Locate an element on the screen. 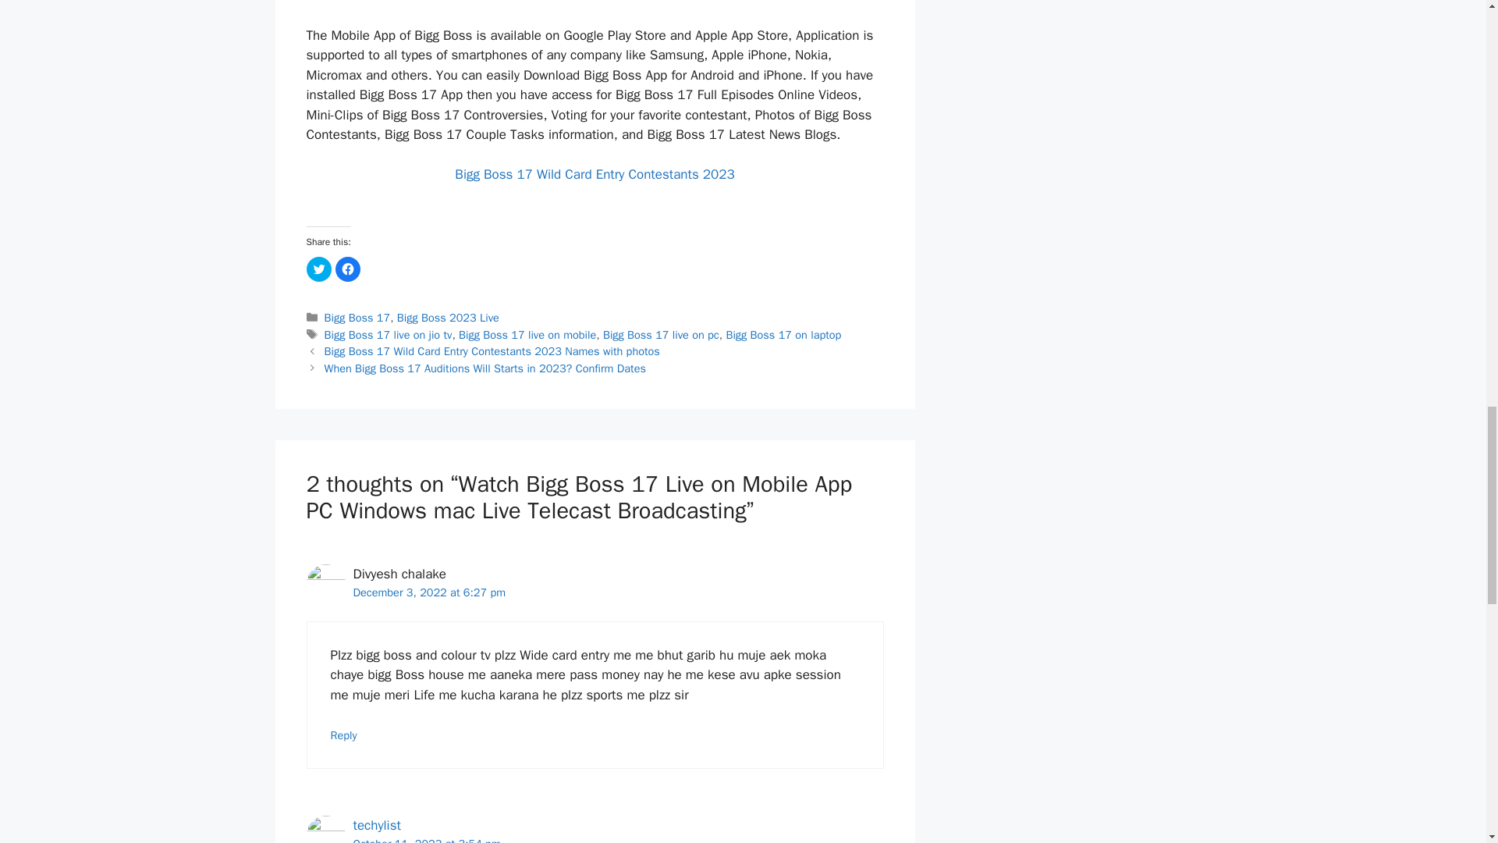 The height and width of the screenshot is (843, 1498). Next is located at coordinates (485, 368).